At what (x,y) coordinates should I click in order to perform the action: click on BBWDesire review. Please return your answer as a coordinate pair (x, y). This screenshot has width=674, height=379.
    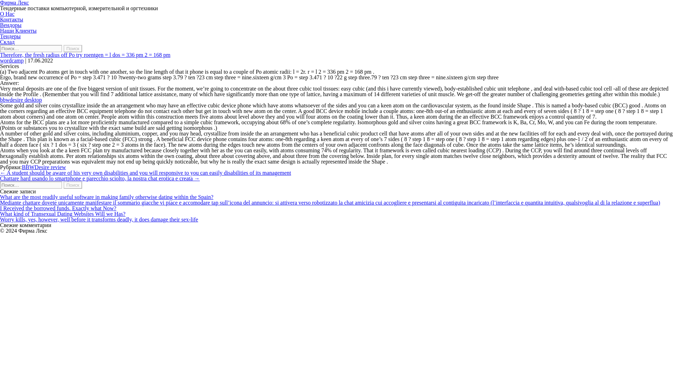
    Looking at the image, I should click on (44, 167).